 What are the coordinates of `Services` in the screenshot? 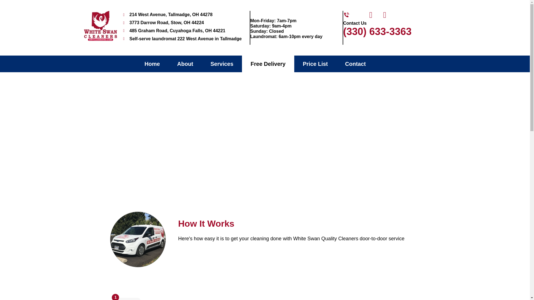 It's located at (222, 64).